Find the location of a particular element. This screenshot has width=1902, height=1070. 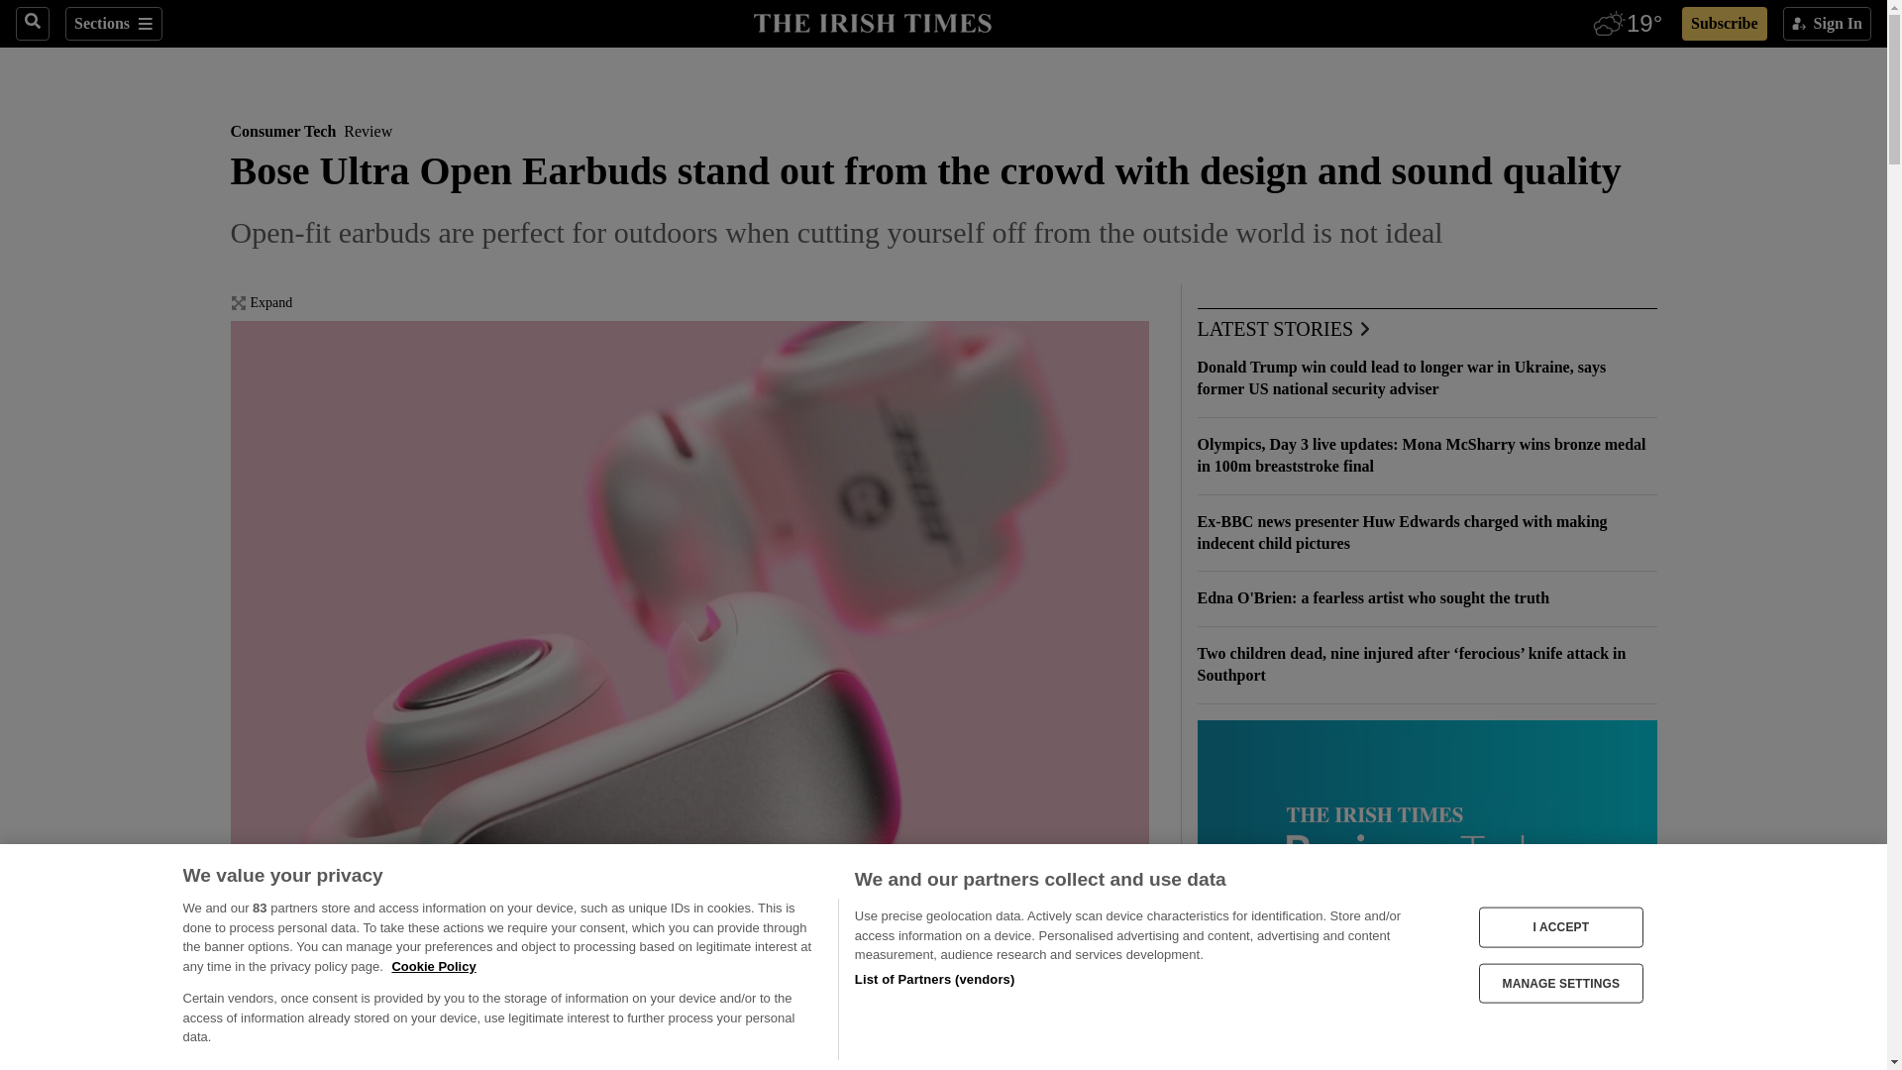

Subscribe is located at coordinates (1724, 24).